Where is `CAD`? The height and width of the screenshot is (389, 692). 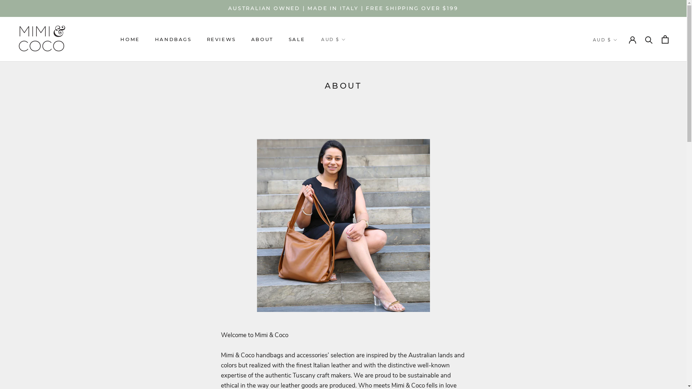
CAD is located at coordinates (613, 67).